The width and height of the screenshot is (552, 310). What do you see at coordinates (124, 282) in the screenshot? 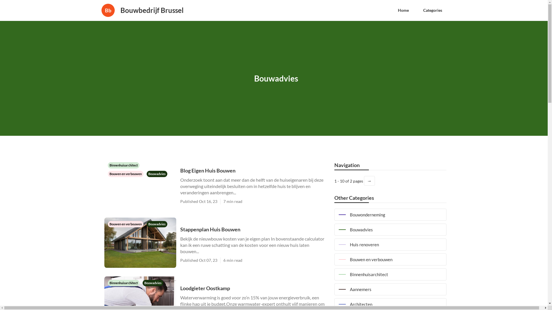
I see `Binnenhuisarchitect` at bounding box center [124, 282].